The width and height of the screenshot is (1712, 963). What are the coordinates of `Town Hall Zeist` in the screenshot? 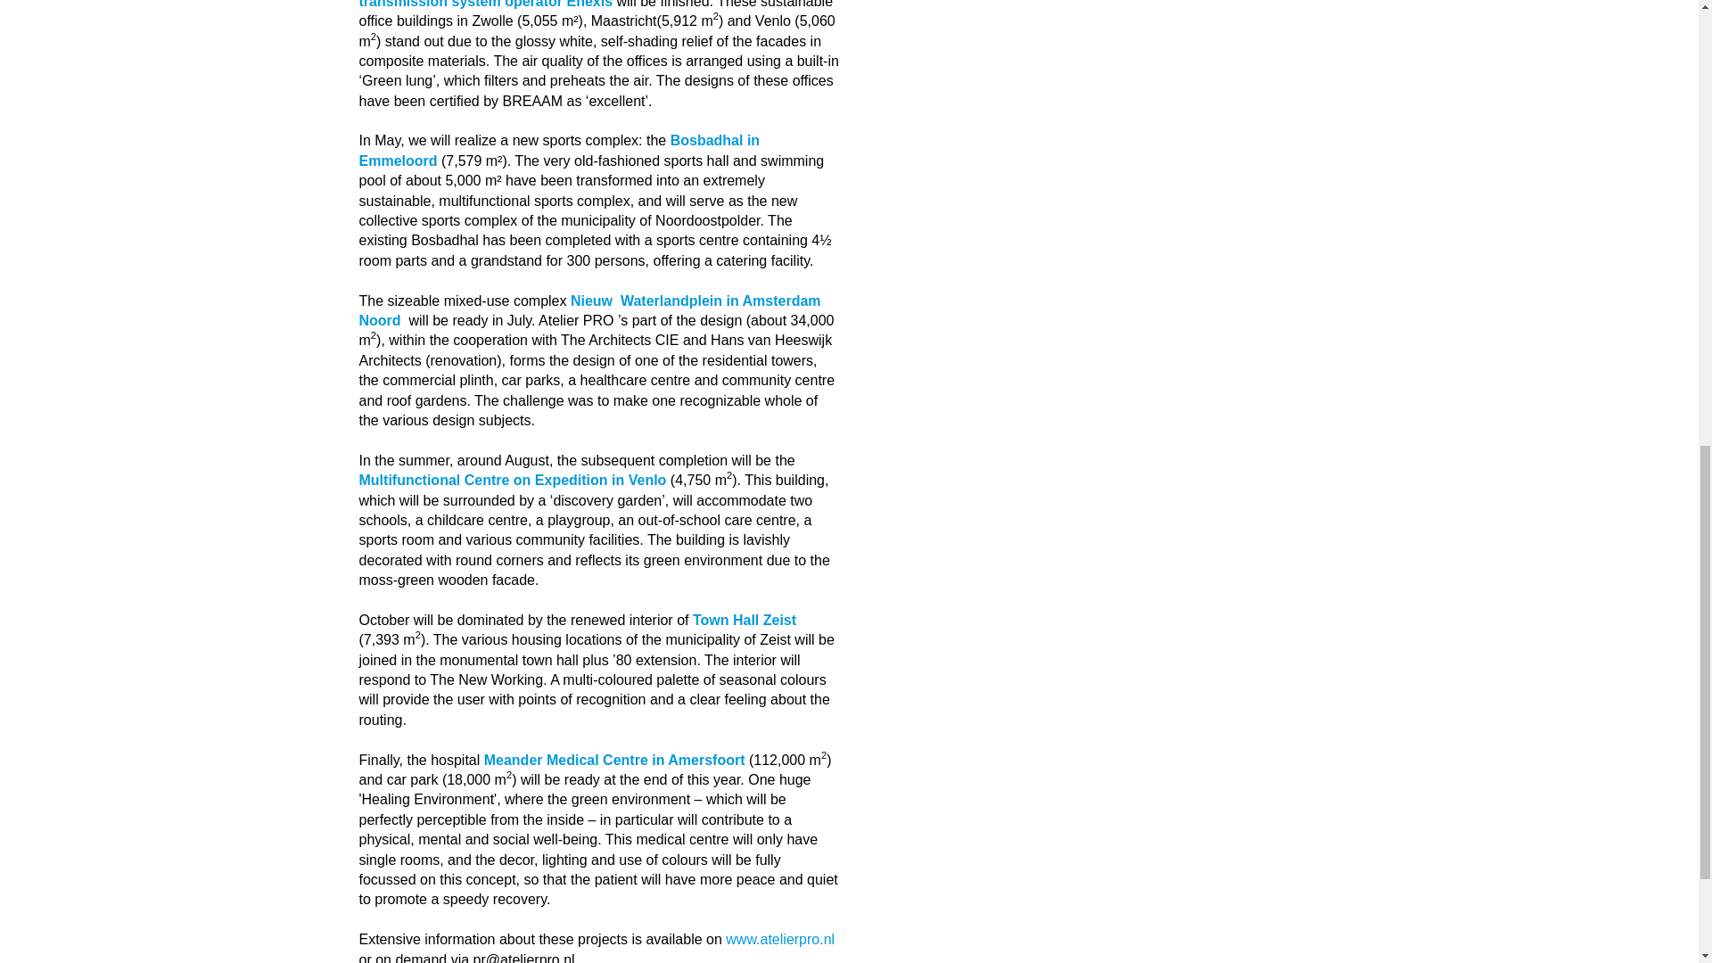 It's located at (744, 620).